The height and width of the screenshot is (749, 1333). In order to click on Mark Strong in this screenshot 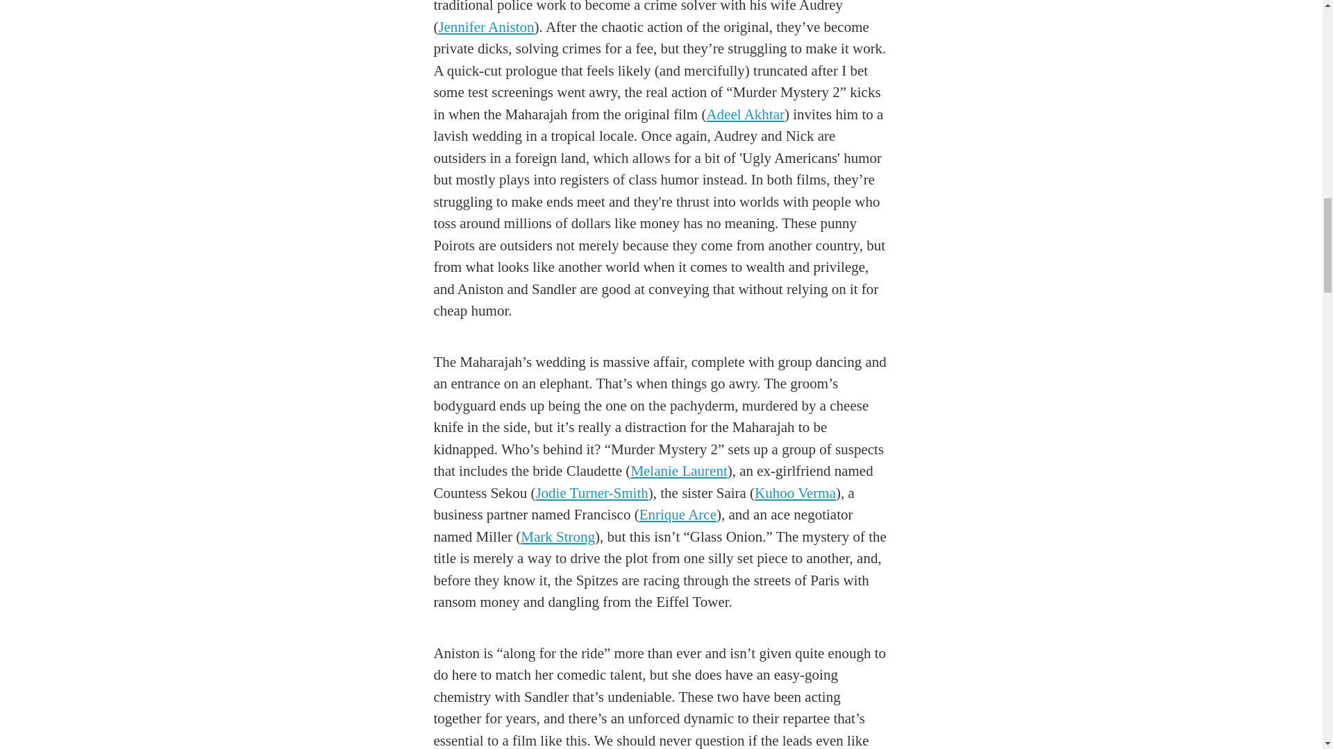, I will do `click(557, 537)`.